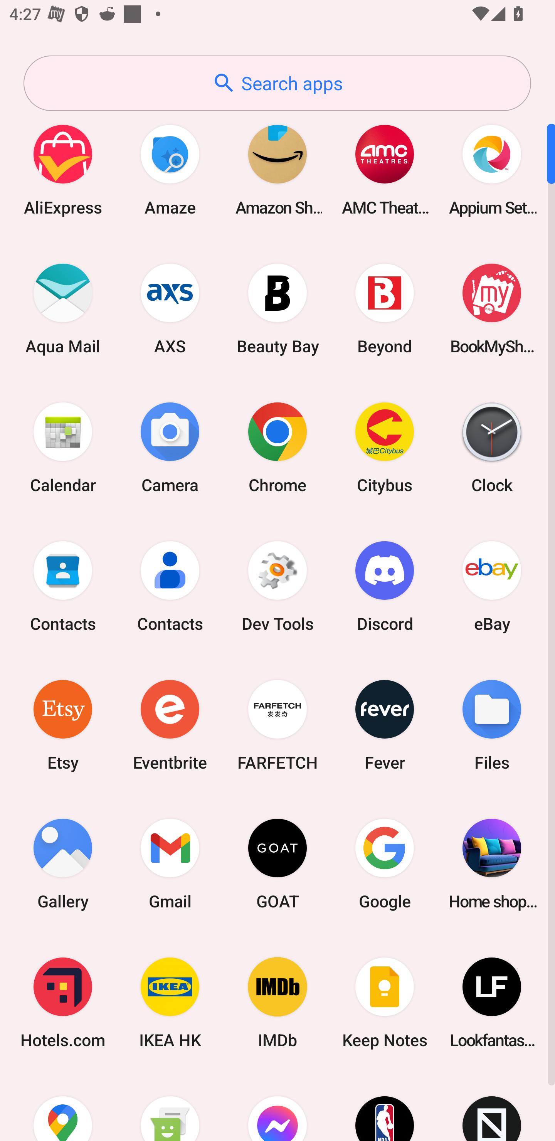 The height and width of the screenshot is (1141, 555). Describe the element at coordinates (492, 586) in the screenshot. I see `eBay` at that location.